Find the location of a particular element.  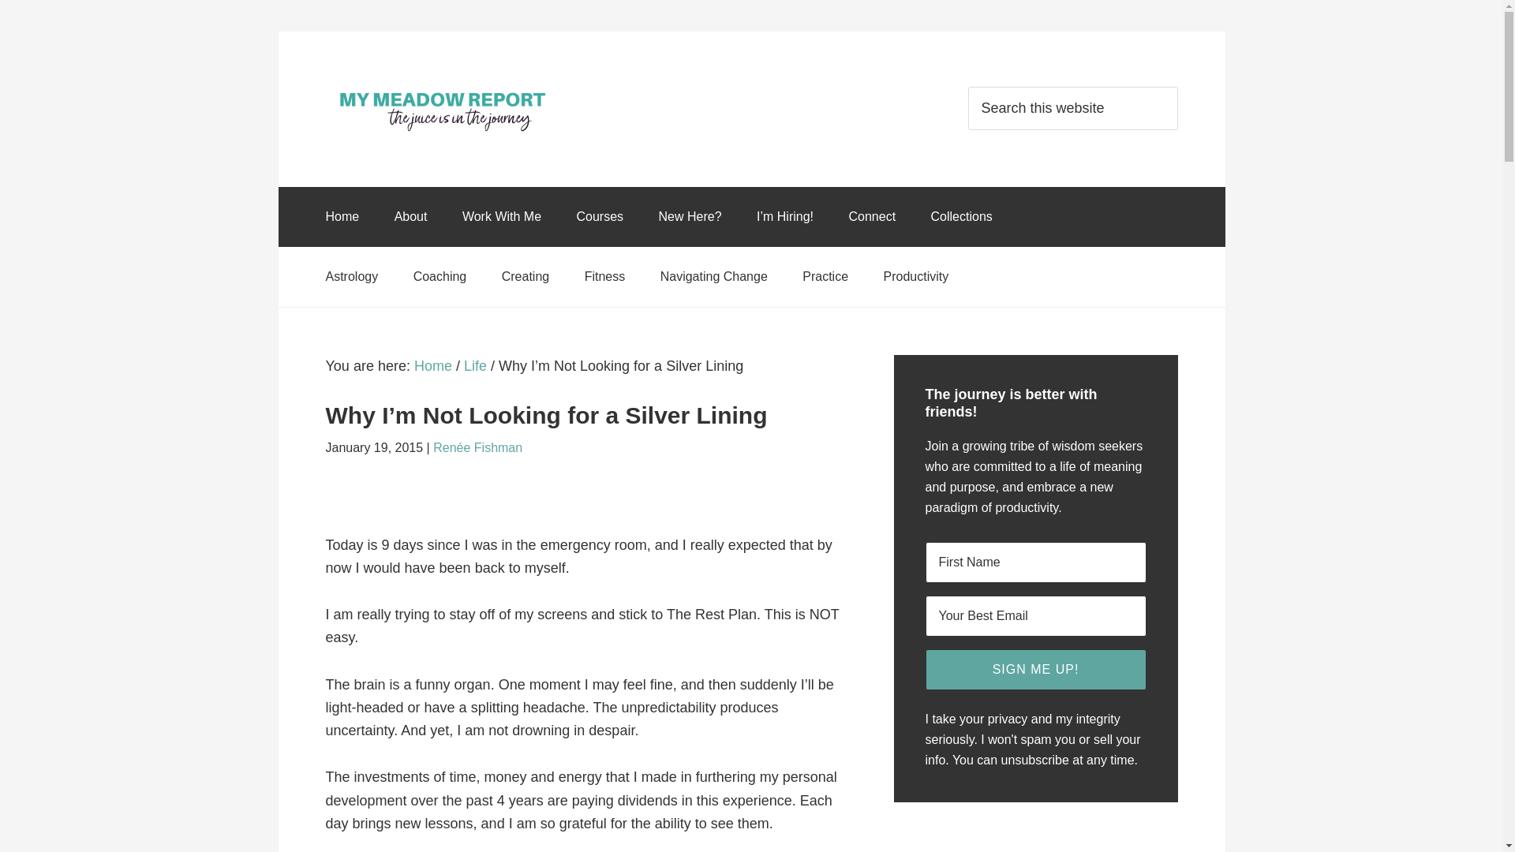

Home is located at coordinates (432, 366).